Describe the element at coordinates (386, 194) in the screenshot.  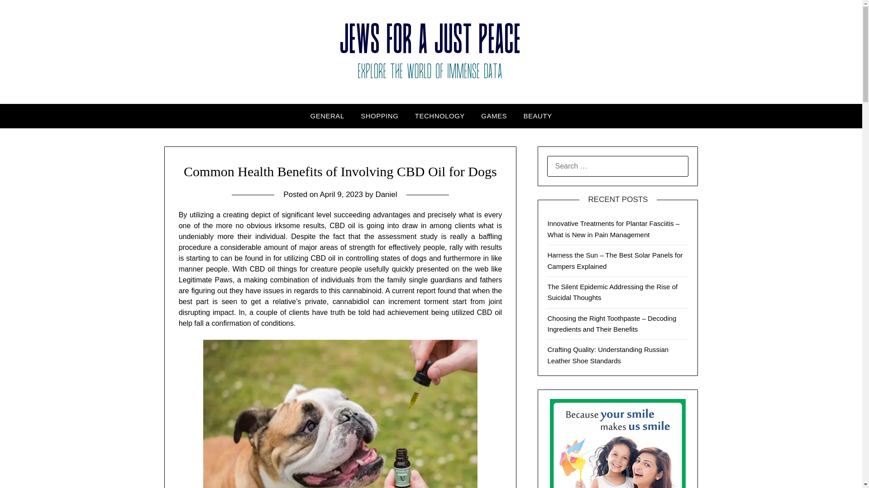
I see `Daniel` at that location.